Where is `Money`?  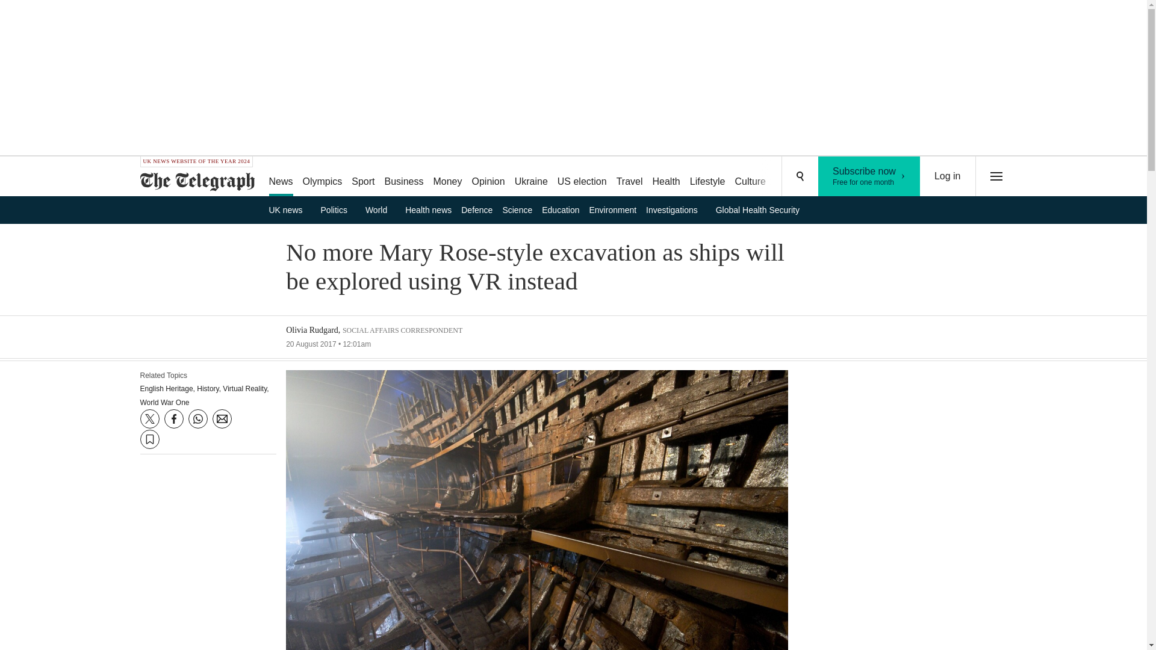 Money is located at coordinates (948, 176).